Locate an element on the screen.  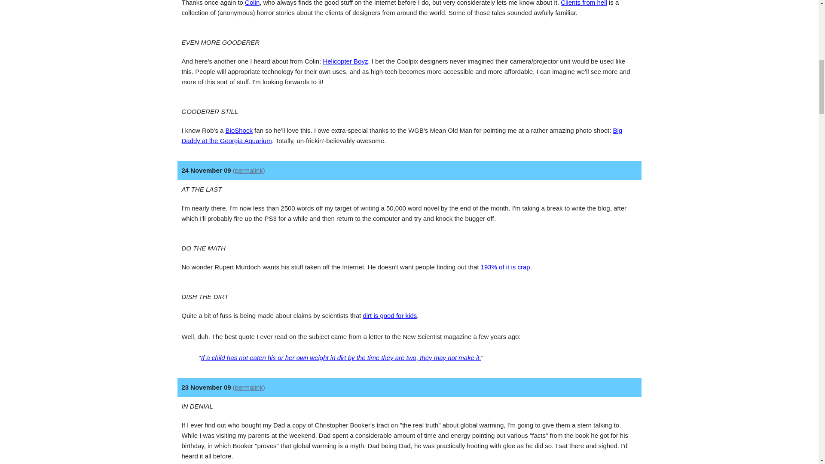
dirt is good for kids is located at coordinates (389, 315).